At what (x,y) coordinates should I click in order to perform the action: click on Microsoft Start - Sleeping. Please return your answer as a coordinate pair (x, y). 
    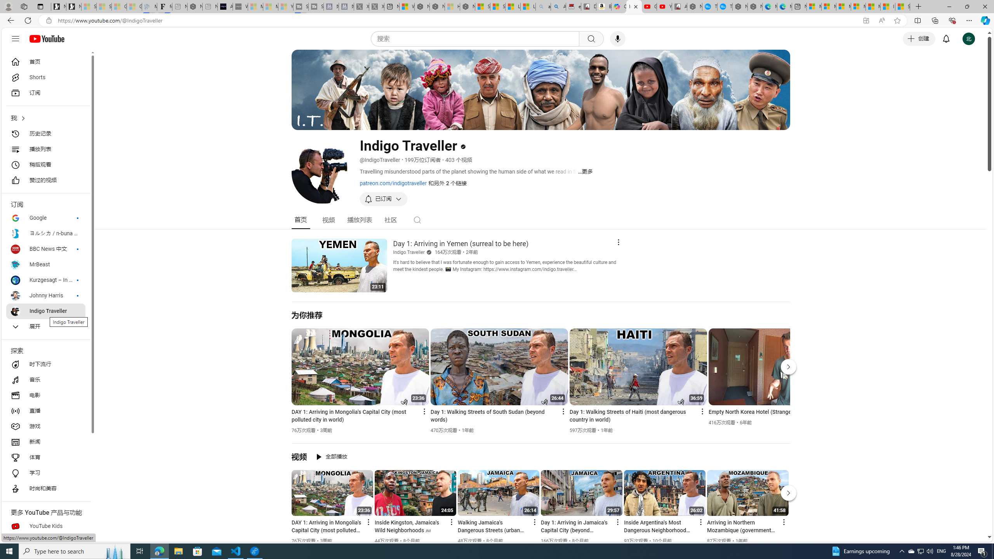
    Looking at the image, I should click on (270, 7).